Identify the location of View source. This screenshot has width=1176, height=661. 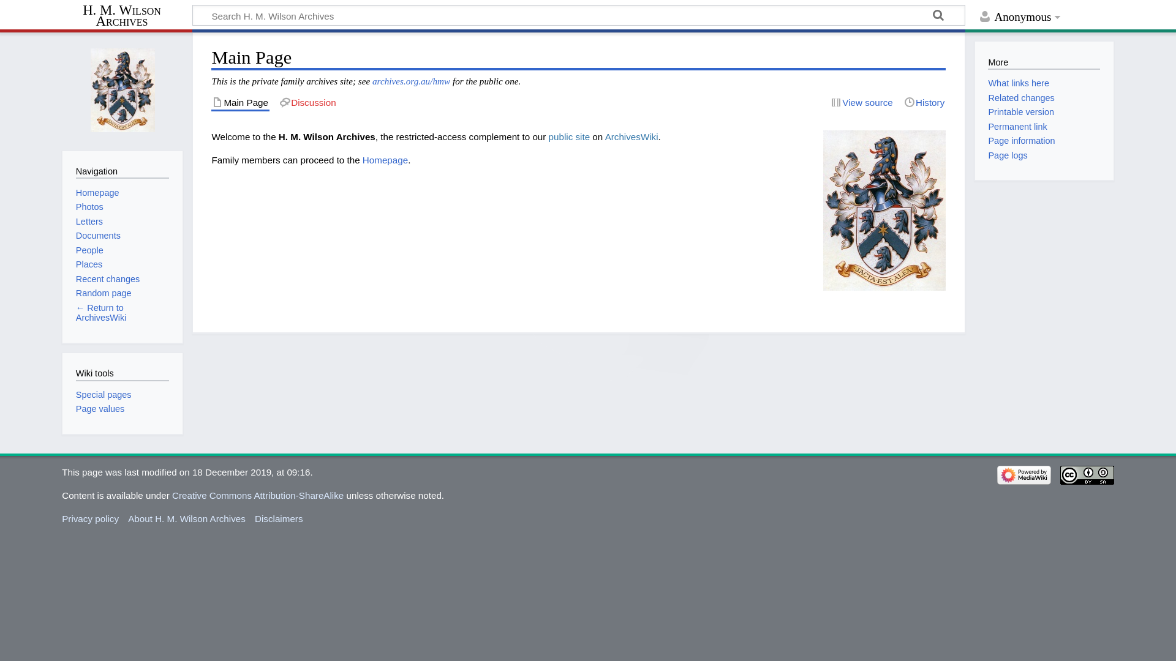
(862, 103).